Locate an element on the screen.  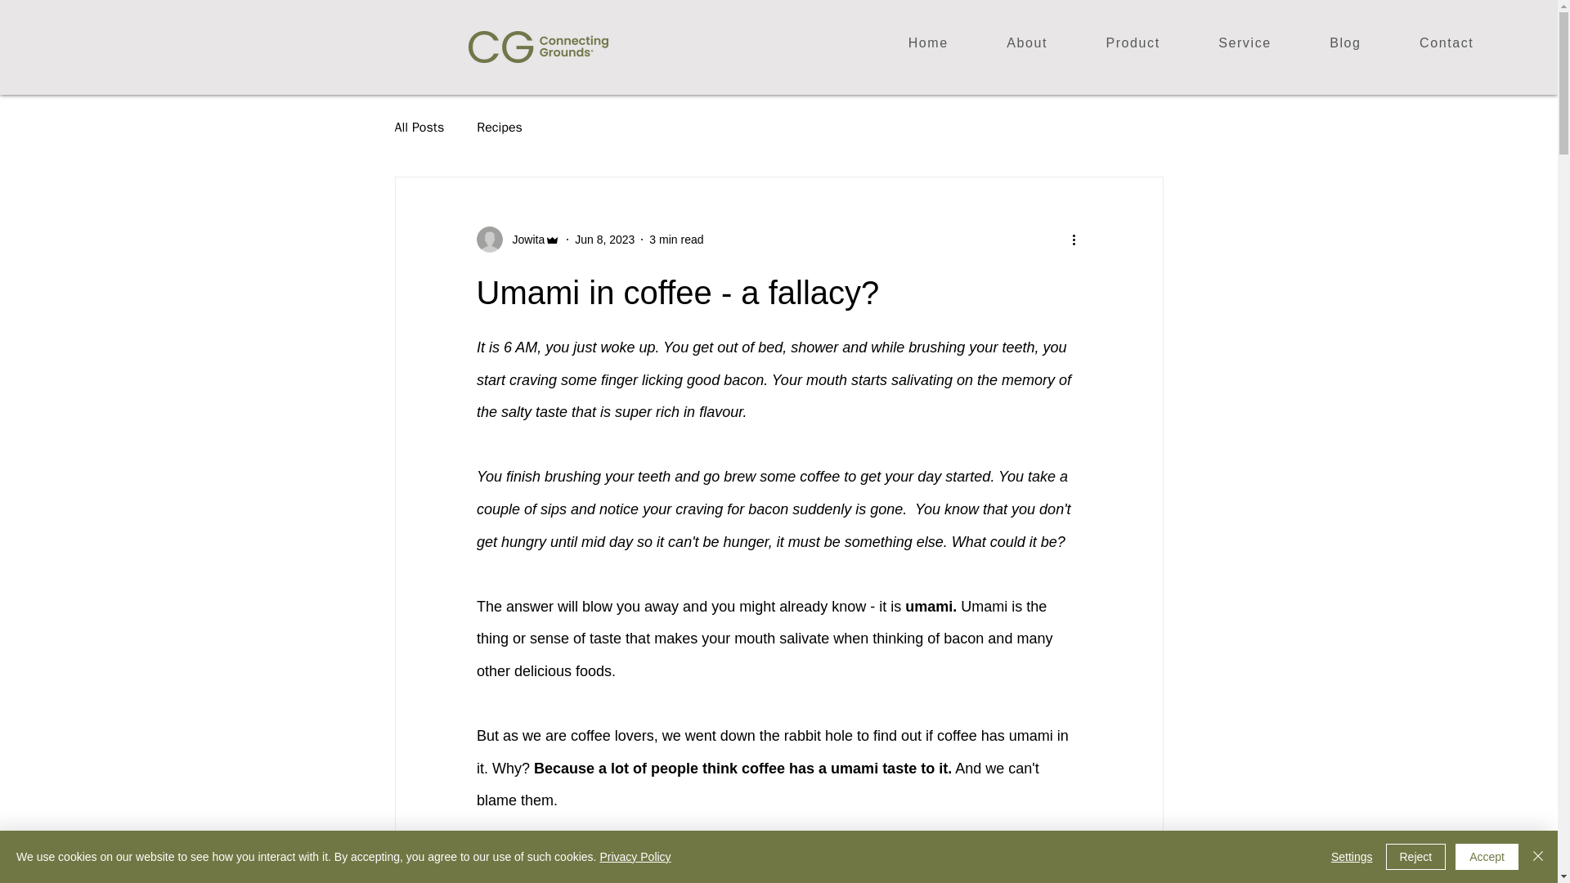
Home is located at coordinates (929, 44).